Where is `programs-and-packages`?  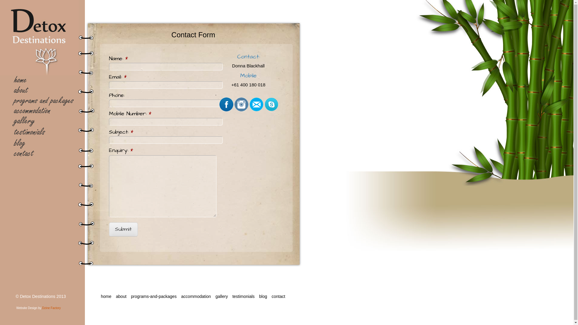 programs-and-packages is located at coordinates (44, 101).